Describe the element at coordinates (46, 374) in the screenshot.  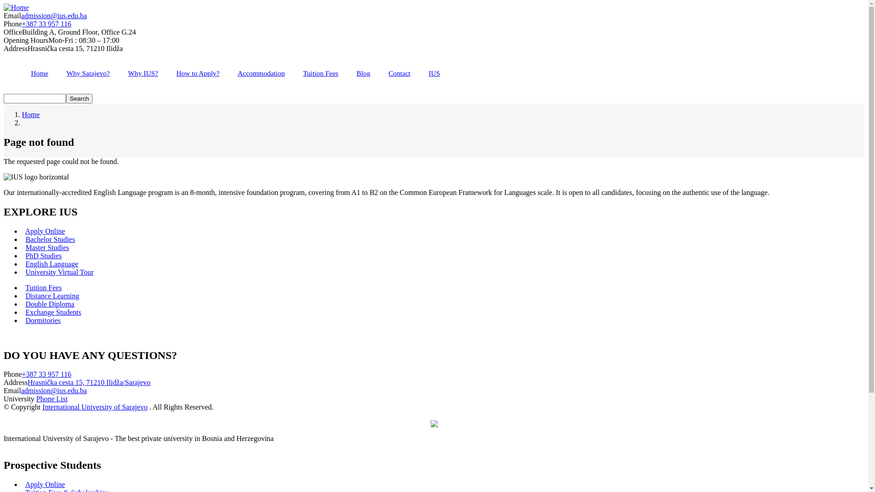
I see `+387 33 957 116` at that location.